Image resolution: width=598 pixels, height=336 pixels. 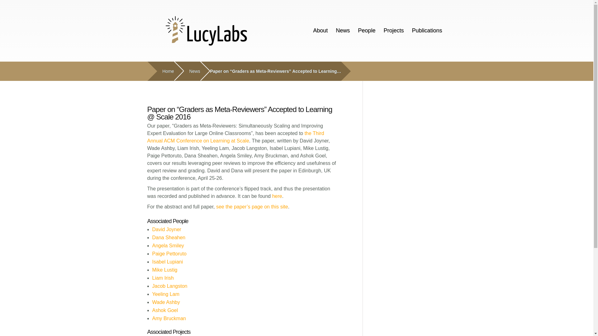 What do you see at coordinates (168, 245) in the screenshot?
I see `Angela Smiley` at bounding box center [168, 245].